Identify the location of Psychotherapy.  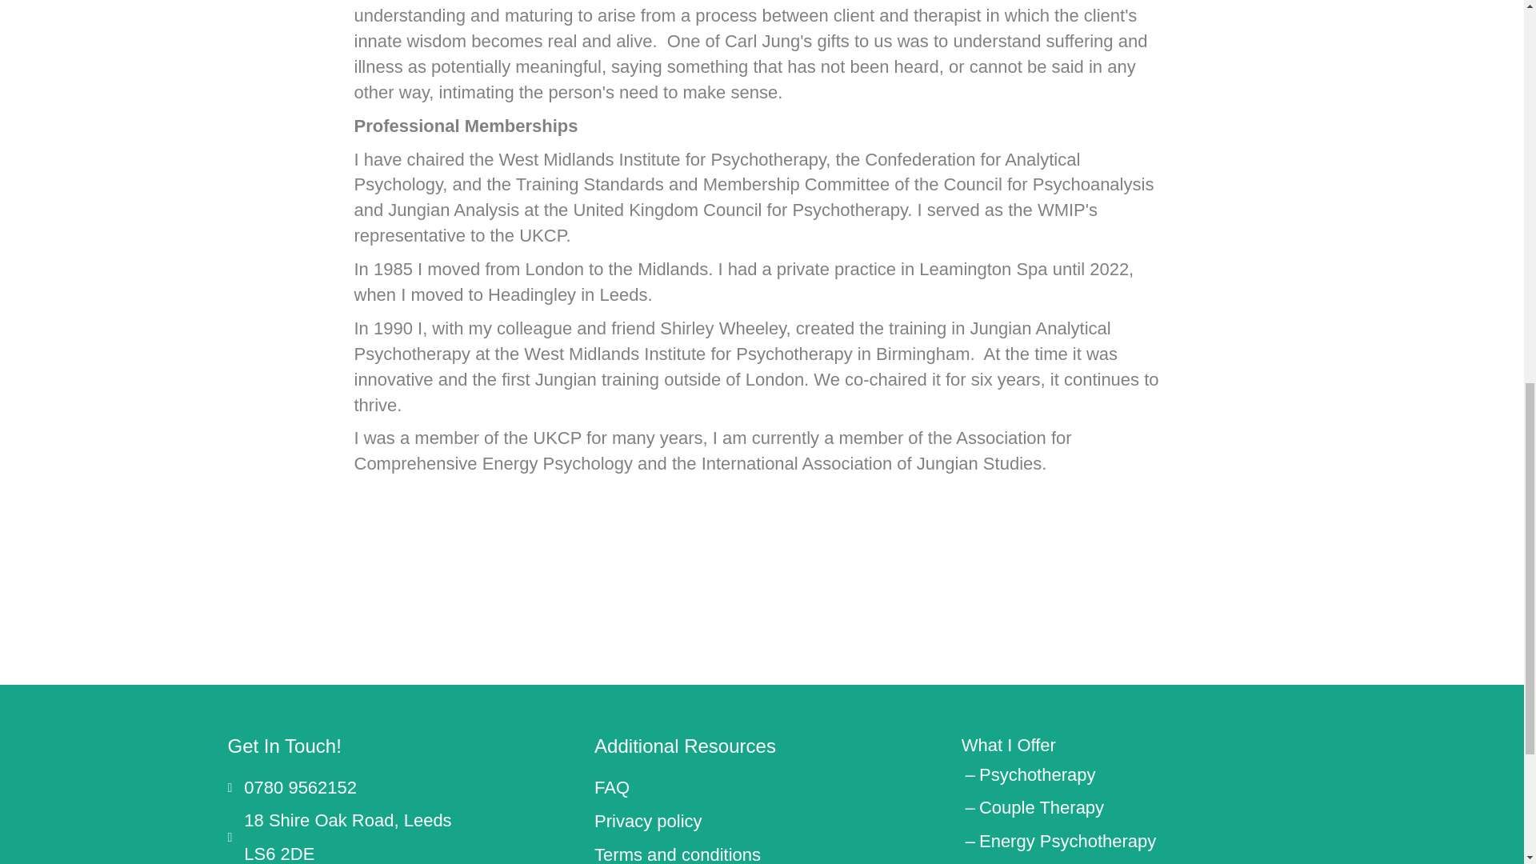
(1067, 840).